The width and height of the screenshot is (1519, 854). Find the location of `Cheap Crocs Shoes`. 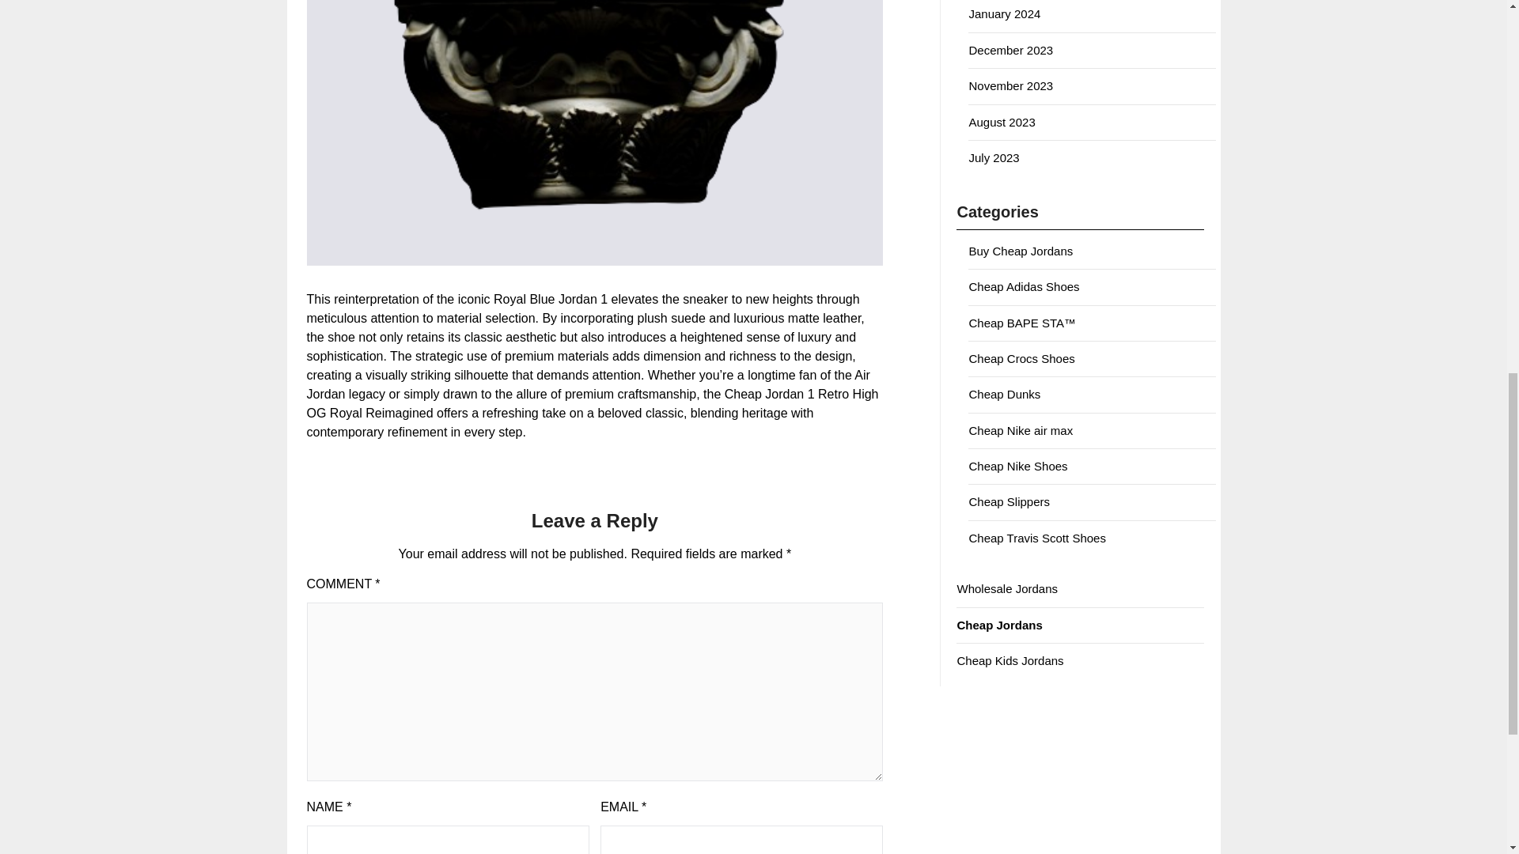

Cheap Crocs Shoes is located at coordinates (1021, 358).